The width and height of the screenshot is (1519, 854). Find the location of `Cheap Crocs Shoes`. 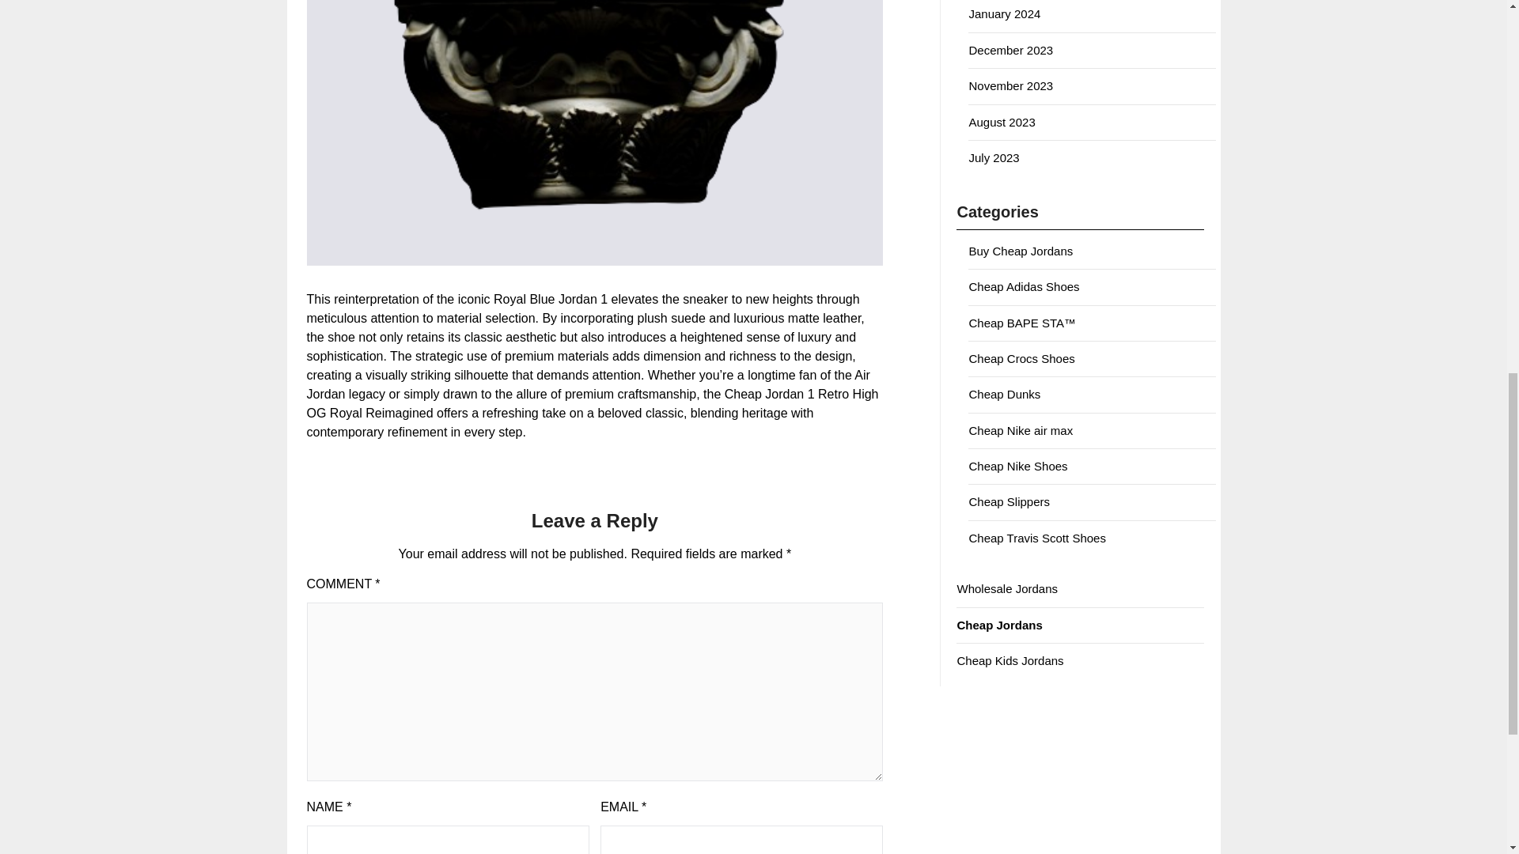

Cheap Crocs Shoes is located at coordinates (1021, 358).